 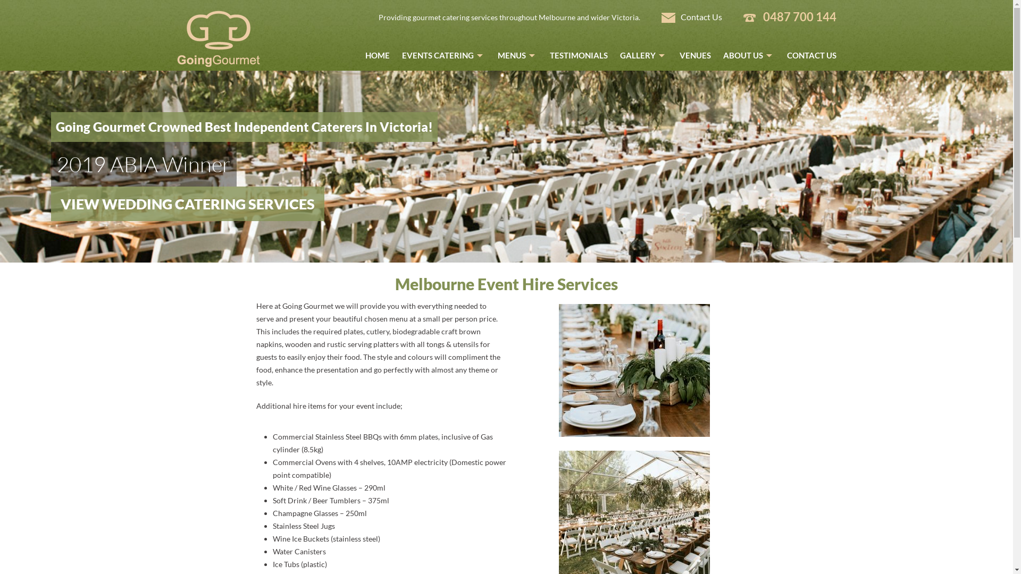 What do you see at coordinates (692, 17) in the screenshot?
I see `Contact Us` at bounding box center [692, 17].